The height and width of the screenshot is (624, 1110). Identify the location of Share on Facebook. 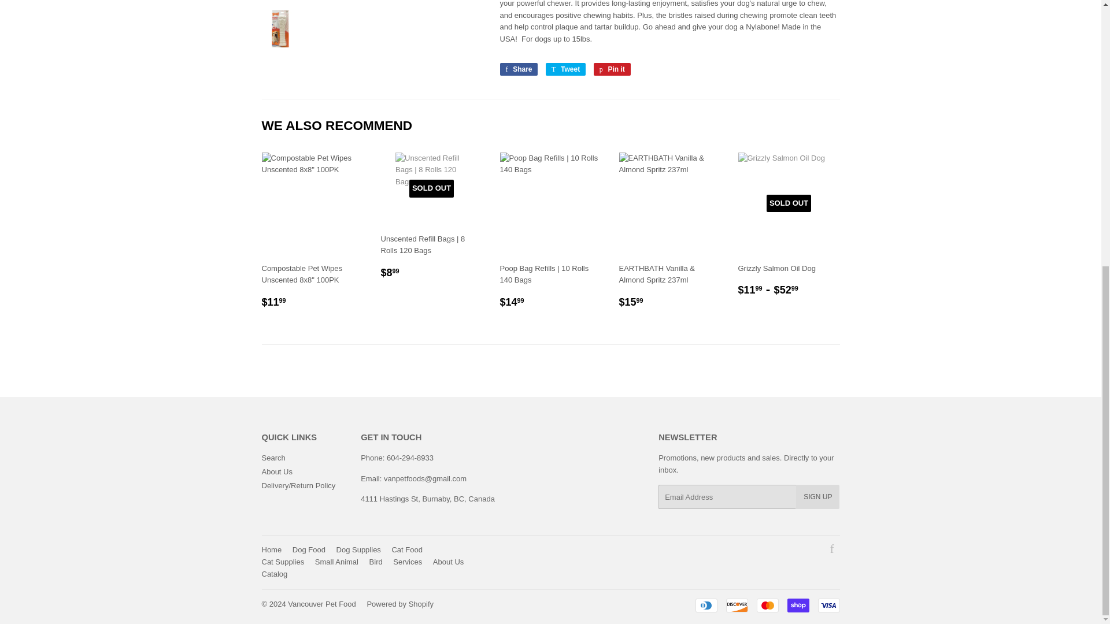
(518, 69).